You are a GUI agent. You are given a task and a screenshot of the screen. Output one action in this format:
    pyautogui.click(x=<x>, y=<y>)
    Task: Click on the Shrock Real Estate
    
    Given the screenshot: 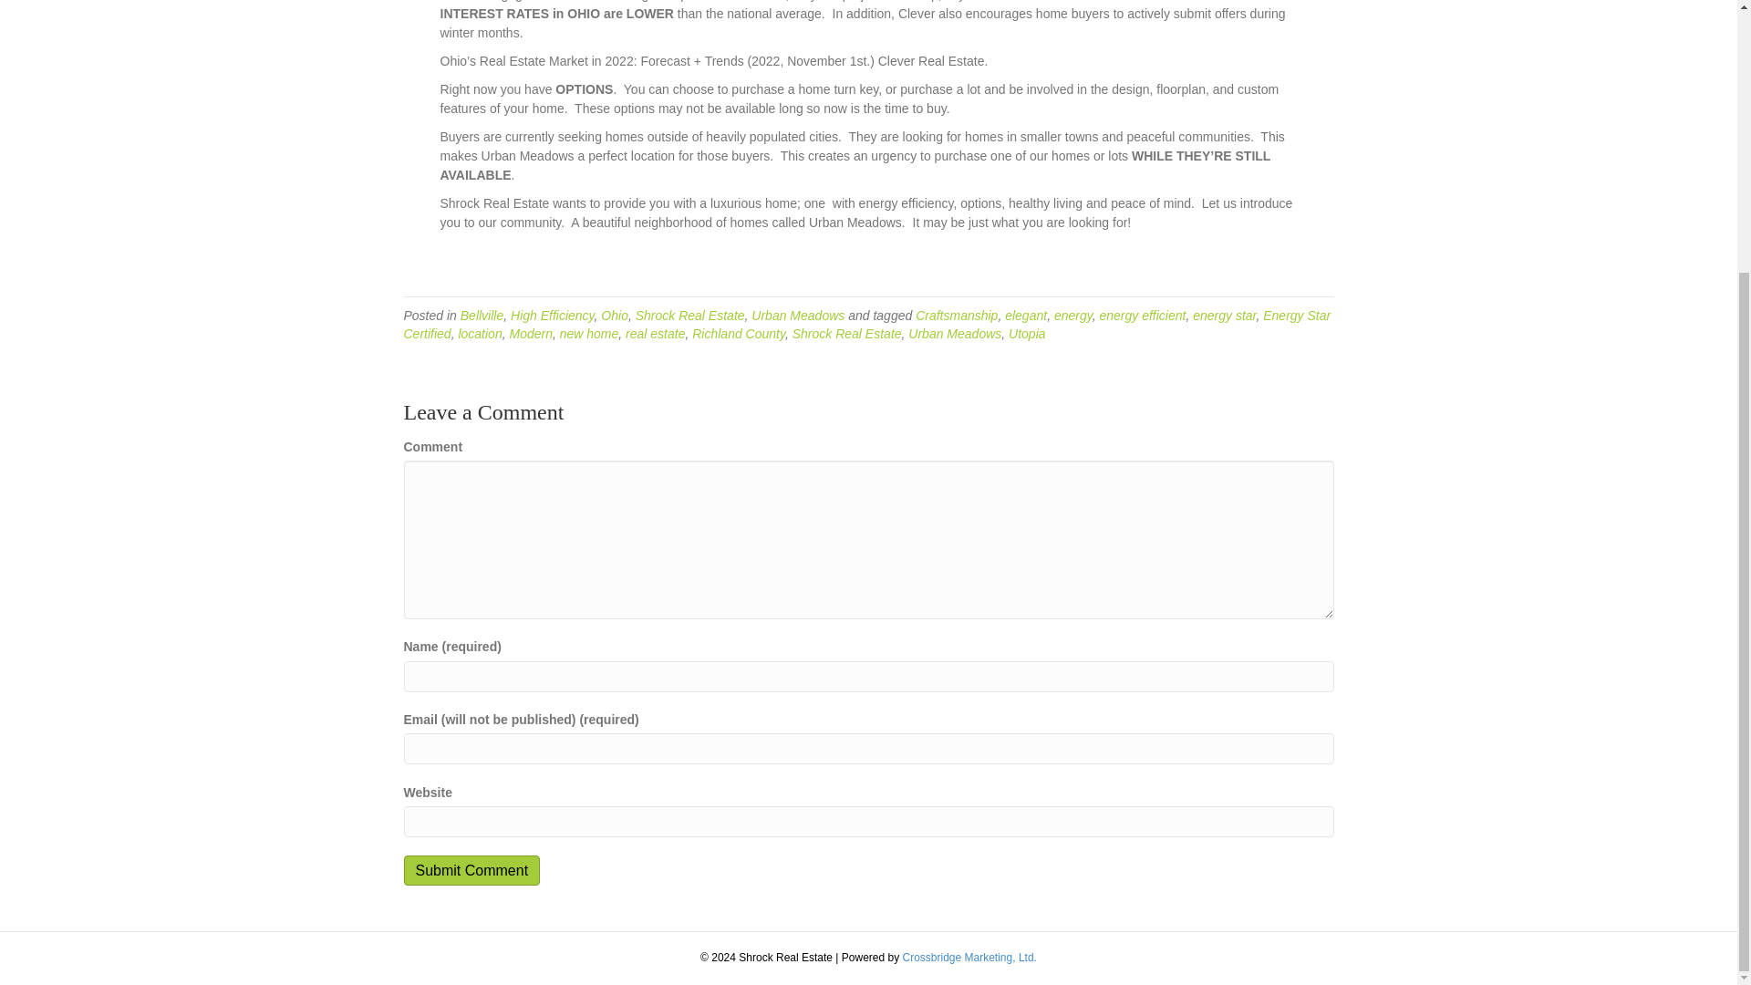 What is the action you would take?
    pyautogui.click(x=689, y=316)
    